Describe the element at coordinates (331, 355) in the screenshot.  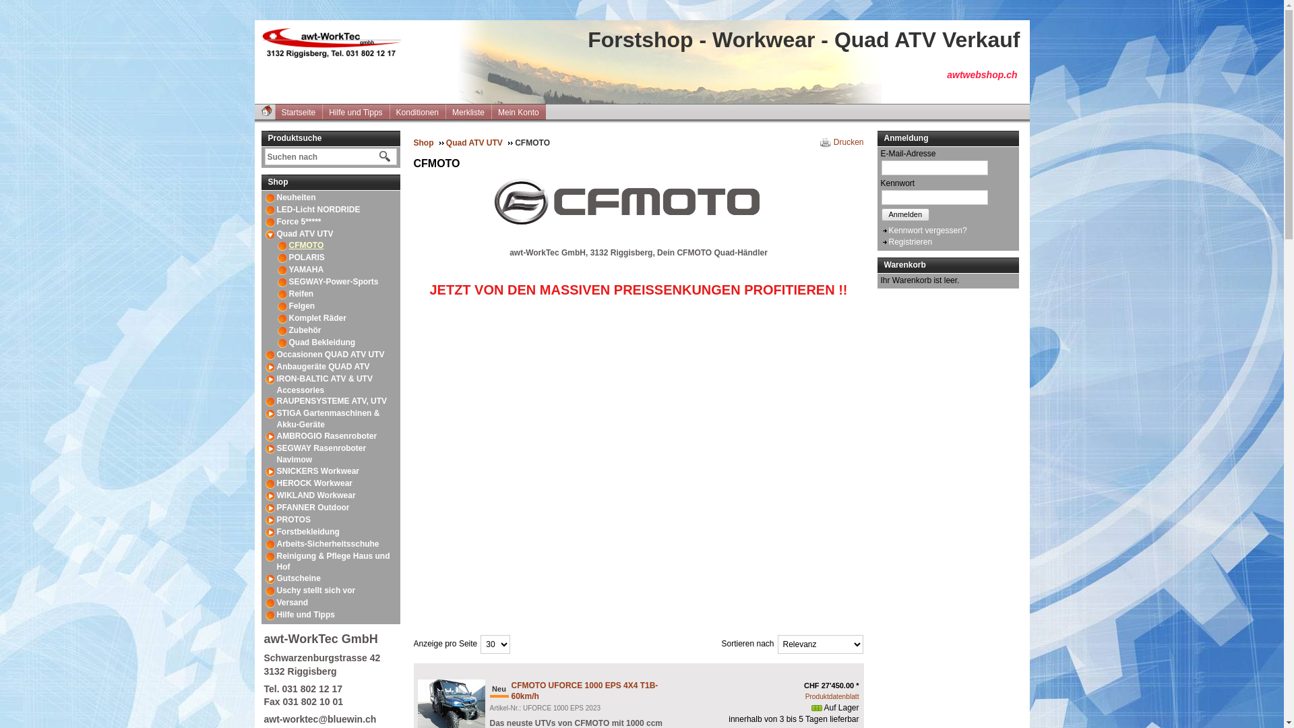
I see `Occasionen QUAD ATV UTV` at that location.